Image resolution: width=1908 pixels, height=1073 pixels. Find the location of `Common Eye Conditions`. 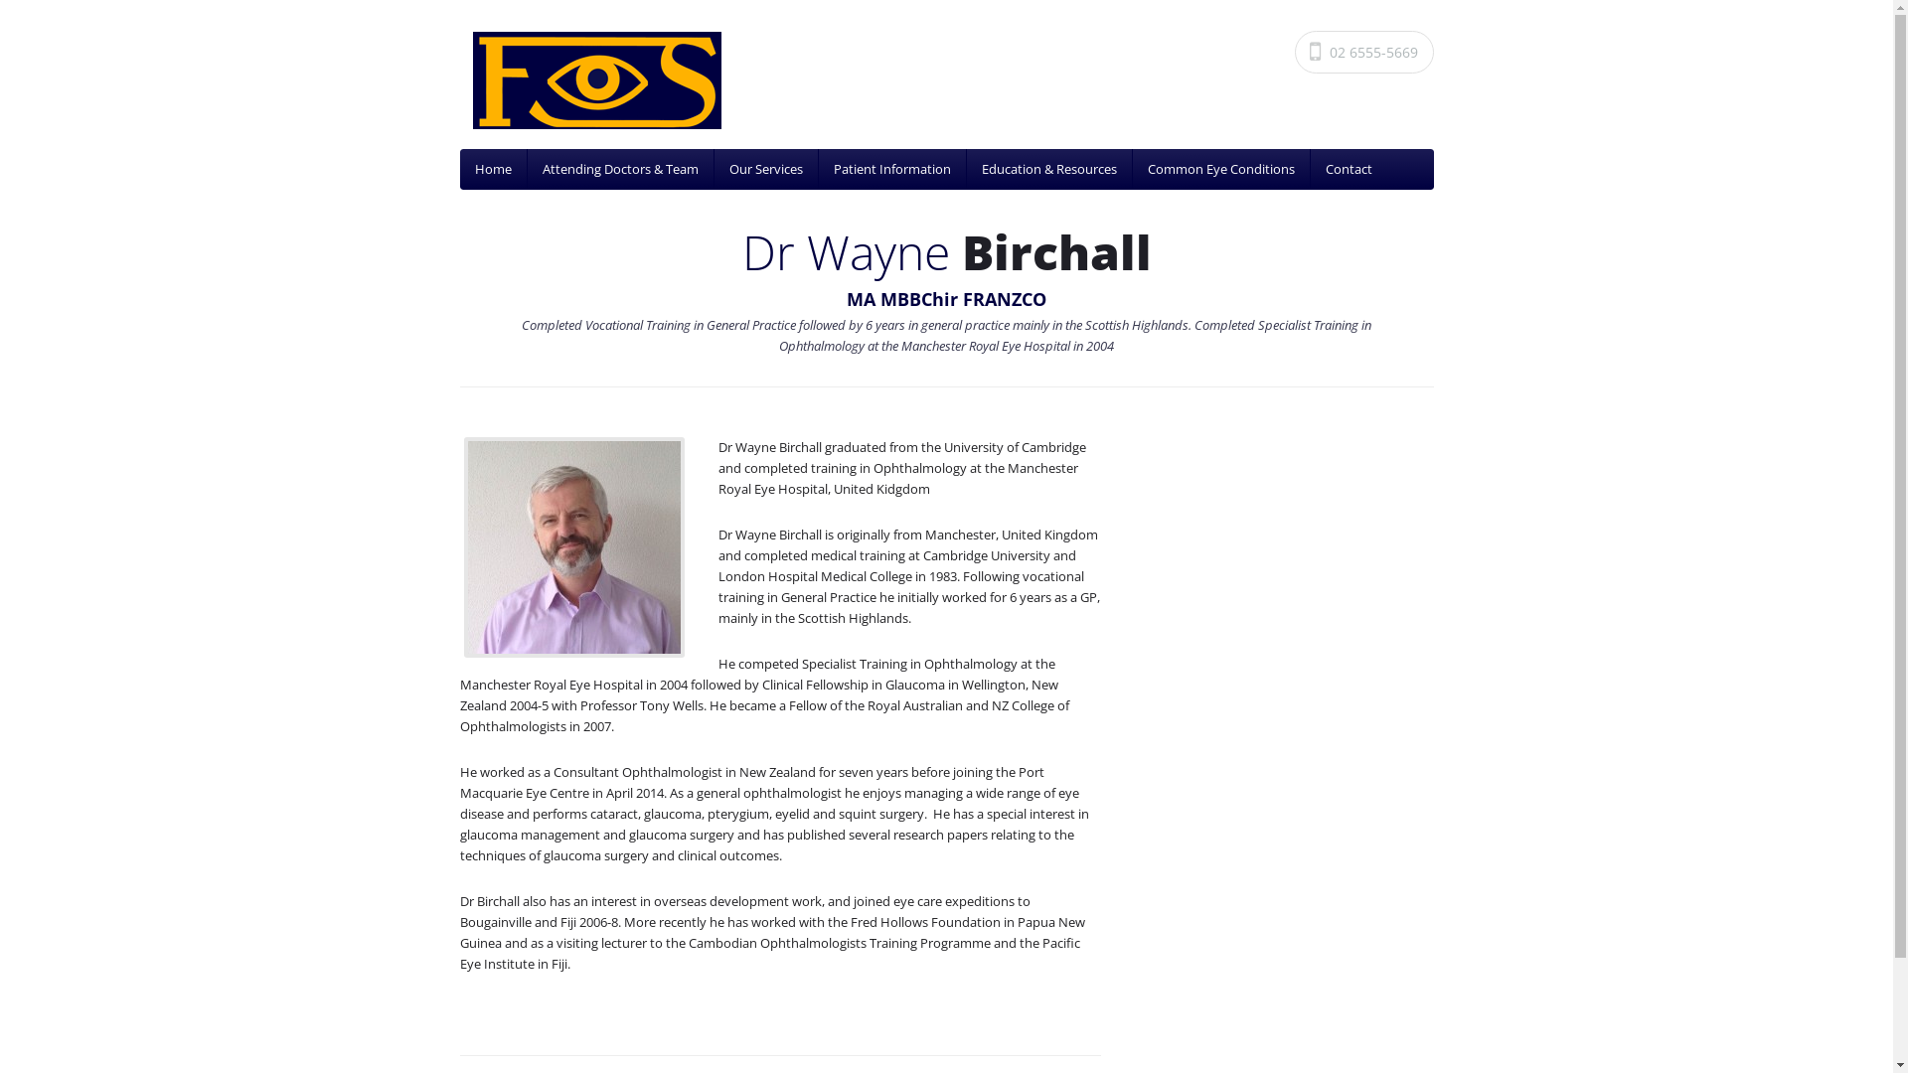

Common Eye Conditions is located at coordinates (1221, 169).